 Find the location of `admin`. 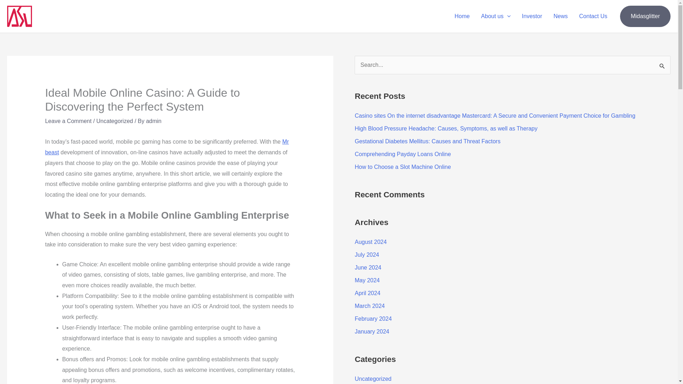

admin is located at coordinates (154, 121).